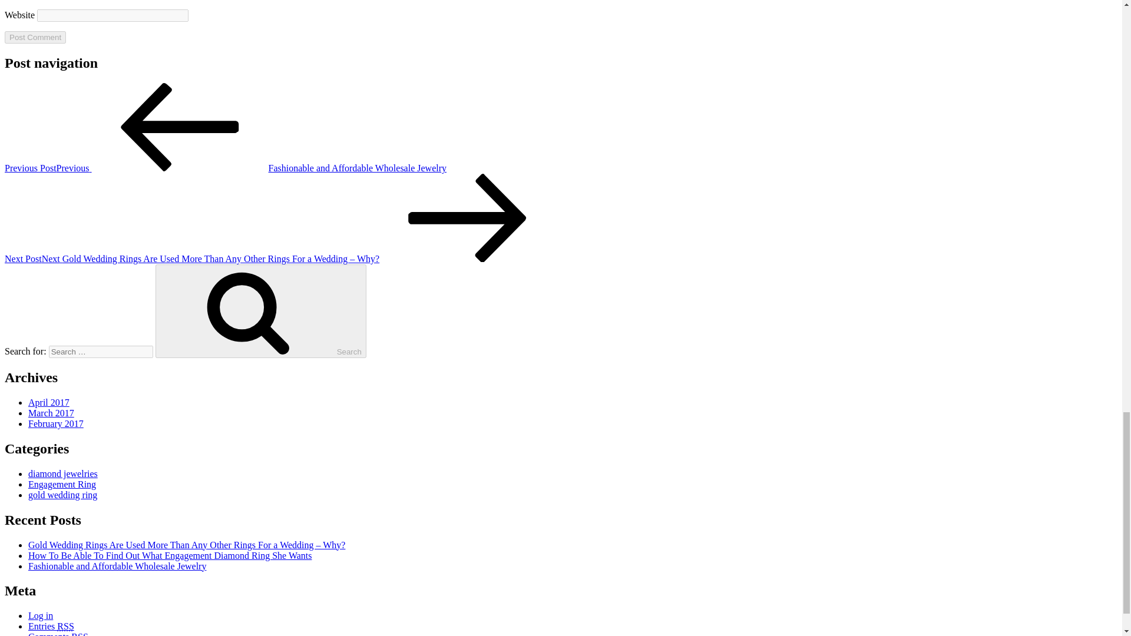 The image size is (1131, 636). Describe the element at coordinates (51, 413) in the screenshot. I see `March 2017` at that location.